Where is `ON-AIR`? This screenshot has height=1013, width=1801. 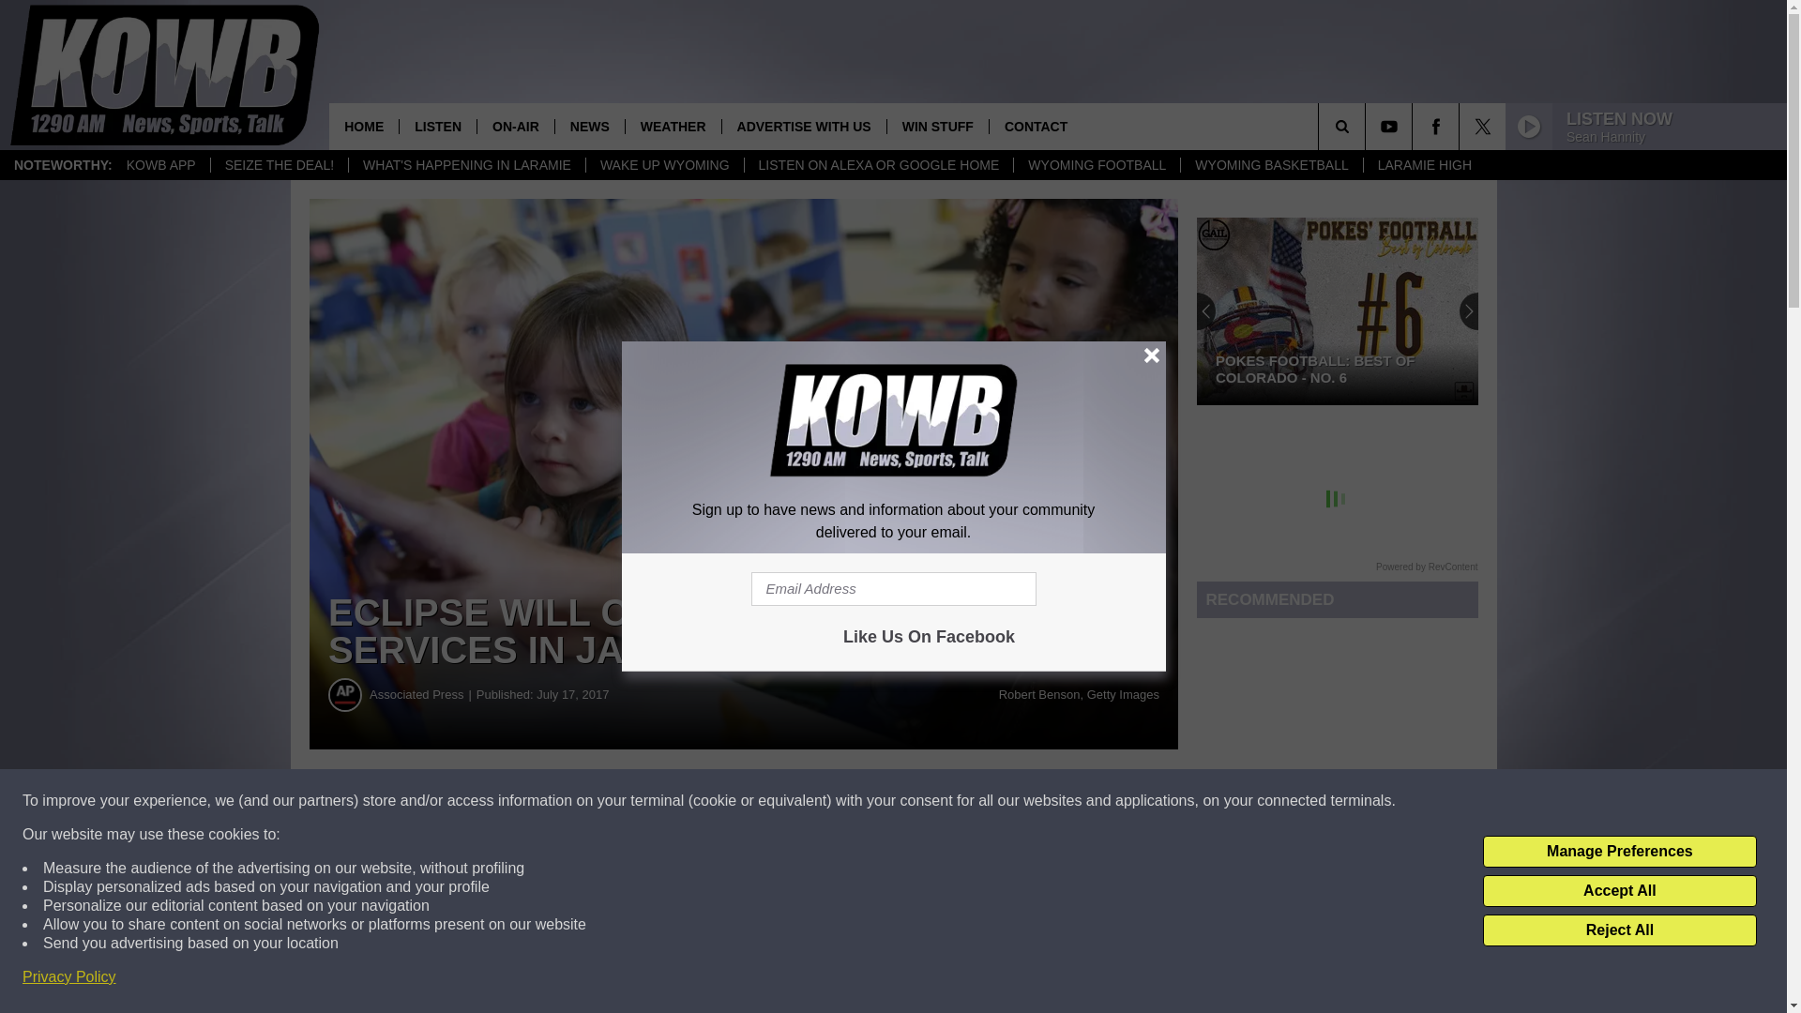 ON-AIR is located at coordinates (516, 126).